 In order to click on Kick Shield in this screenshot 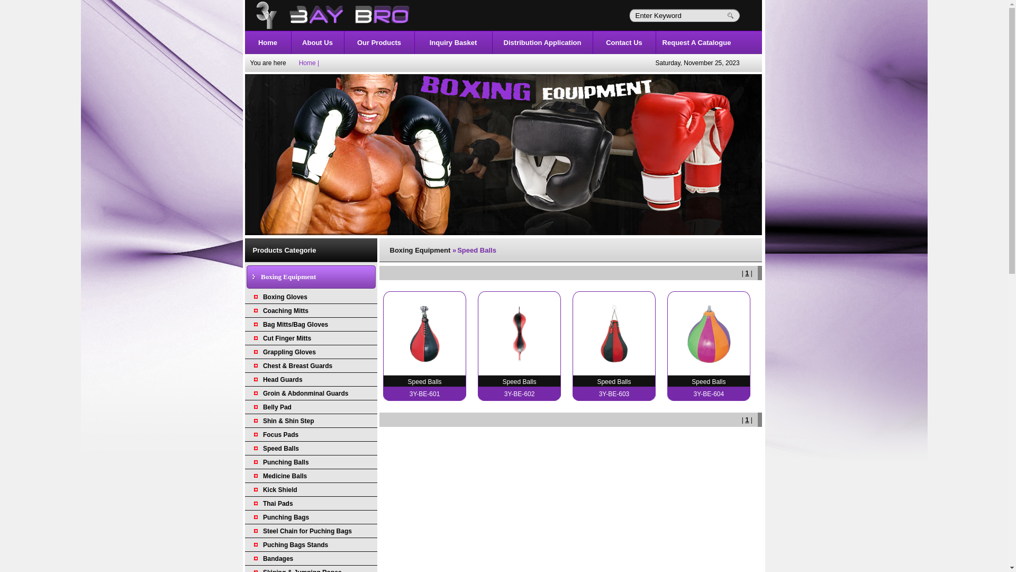, I will do `click(280, 490)`.